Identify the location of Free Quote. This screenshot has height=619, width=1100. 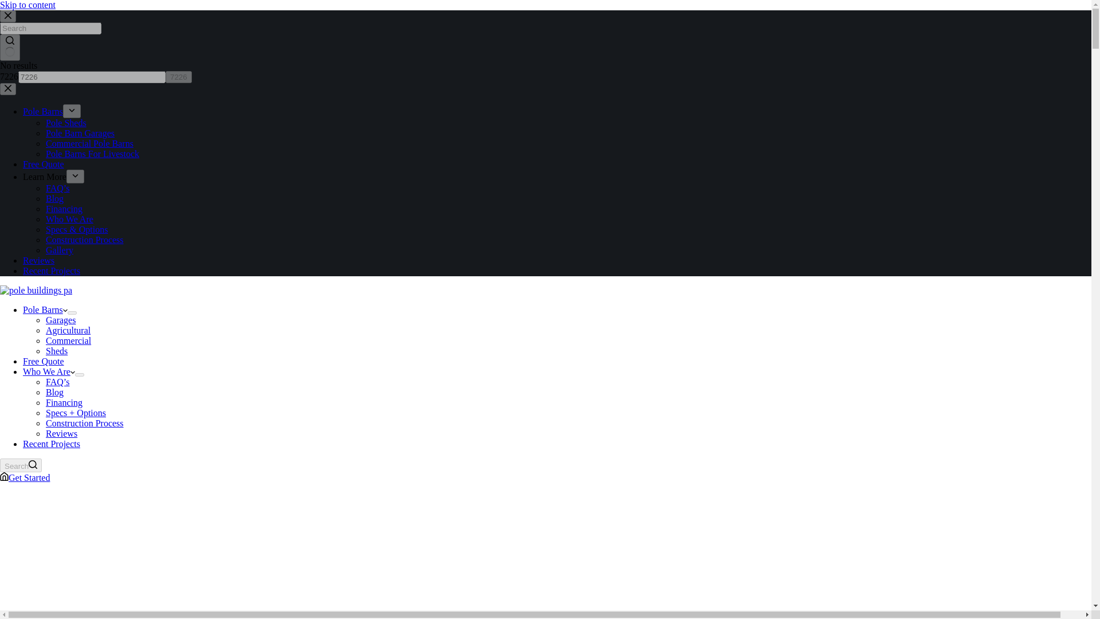
(44, 164).